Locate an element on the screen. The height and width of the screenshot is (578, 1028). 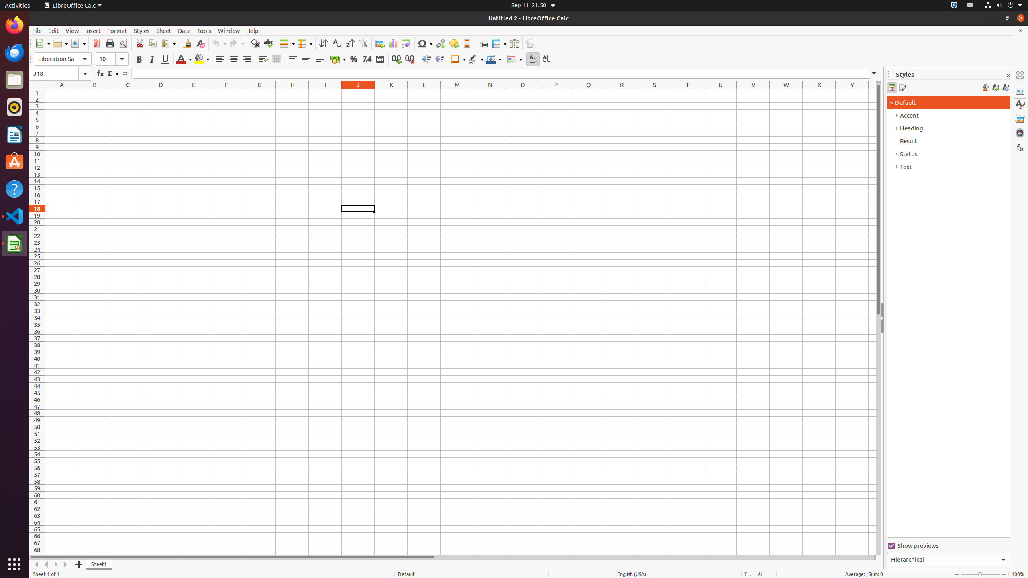
Copy is located at coordinates (153, 43).